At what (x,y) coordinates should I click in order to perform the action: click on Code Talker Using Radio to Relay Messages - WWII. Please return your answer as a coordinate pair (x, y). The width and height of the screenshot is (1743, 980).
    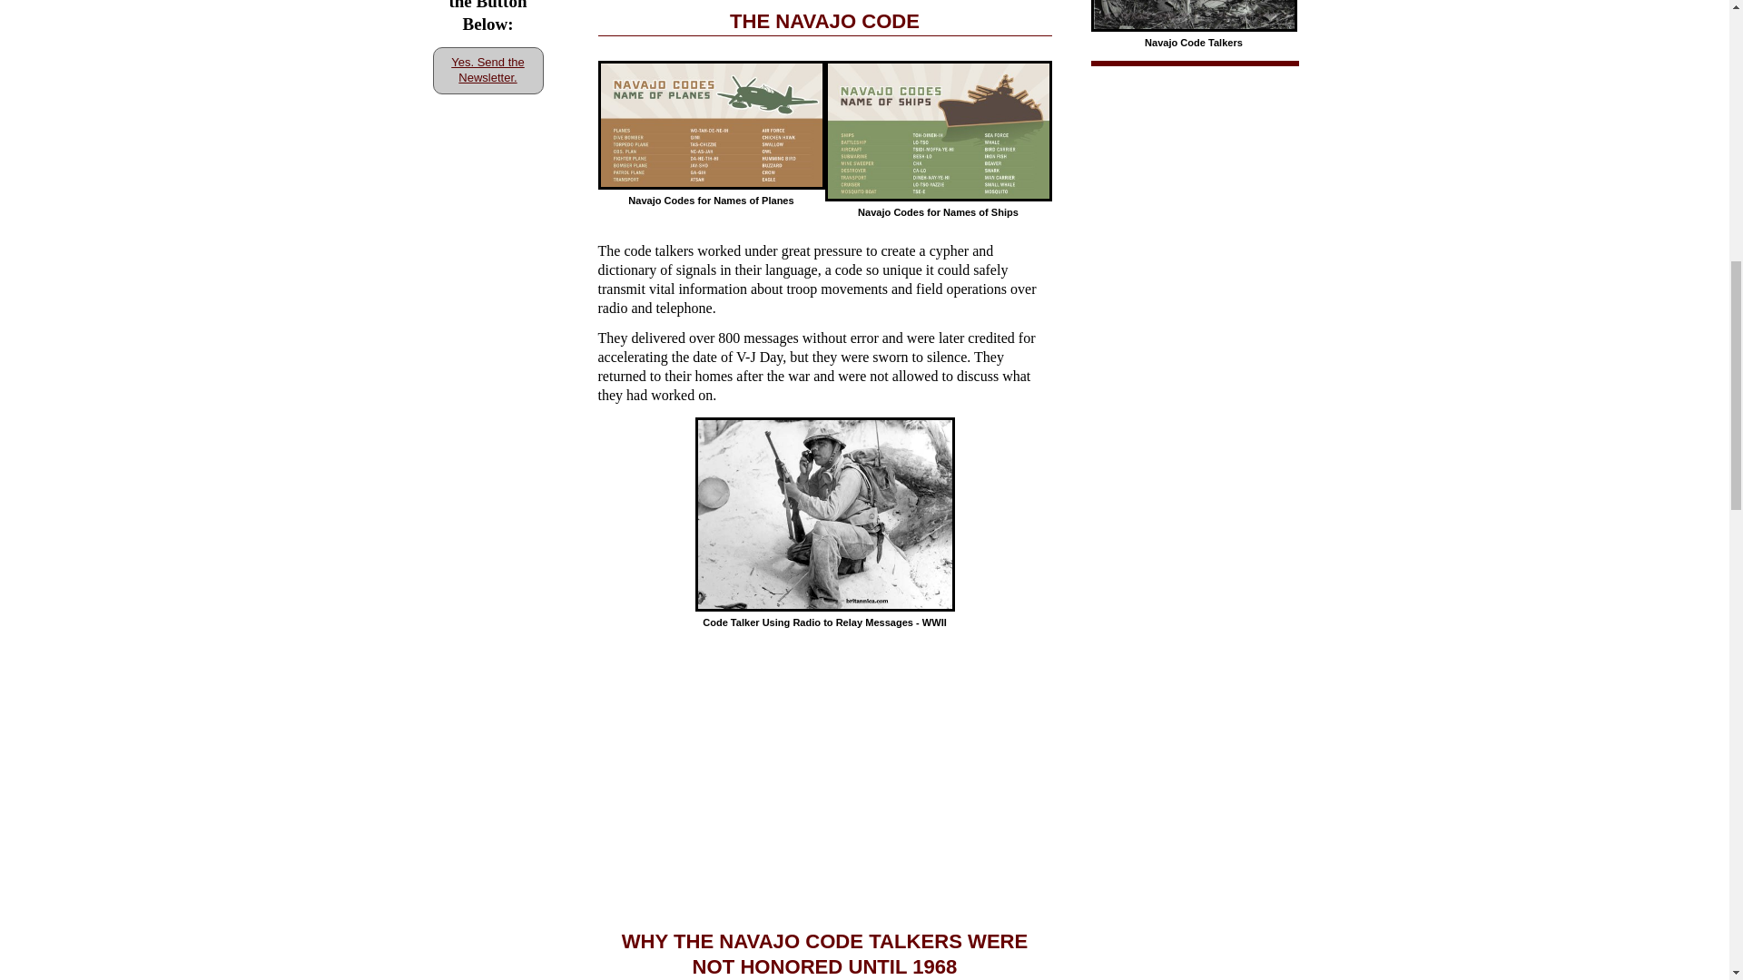
    Looking at the image, I should click on (825, 515).